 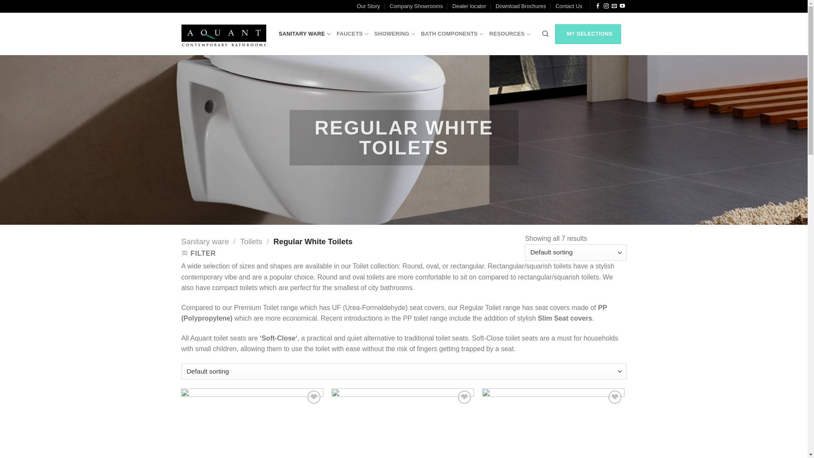 I want to click on Aquant - Contemporary Bathrooms, so click(x=224, y=34).